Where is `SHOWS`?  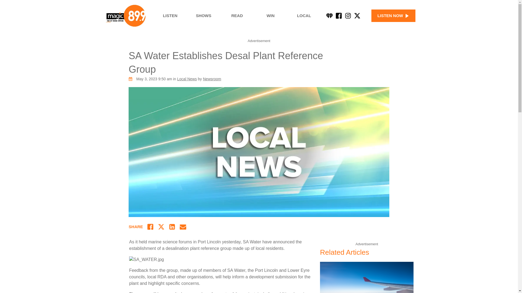 SHOWS is located at coordinates (203, 16).